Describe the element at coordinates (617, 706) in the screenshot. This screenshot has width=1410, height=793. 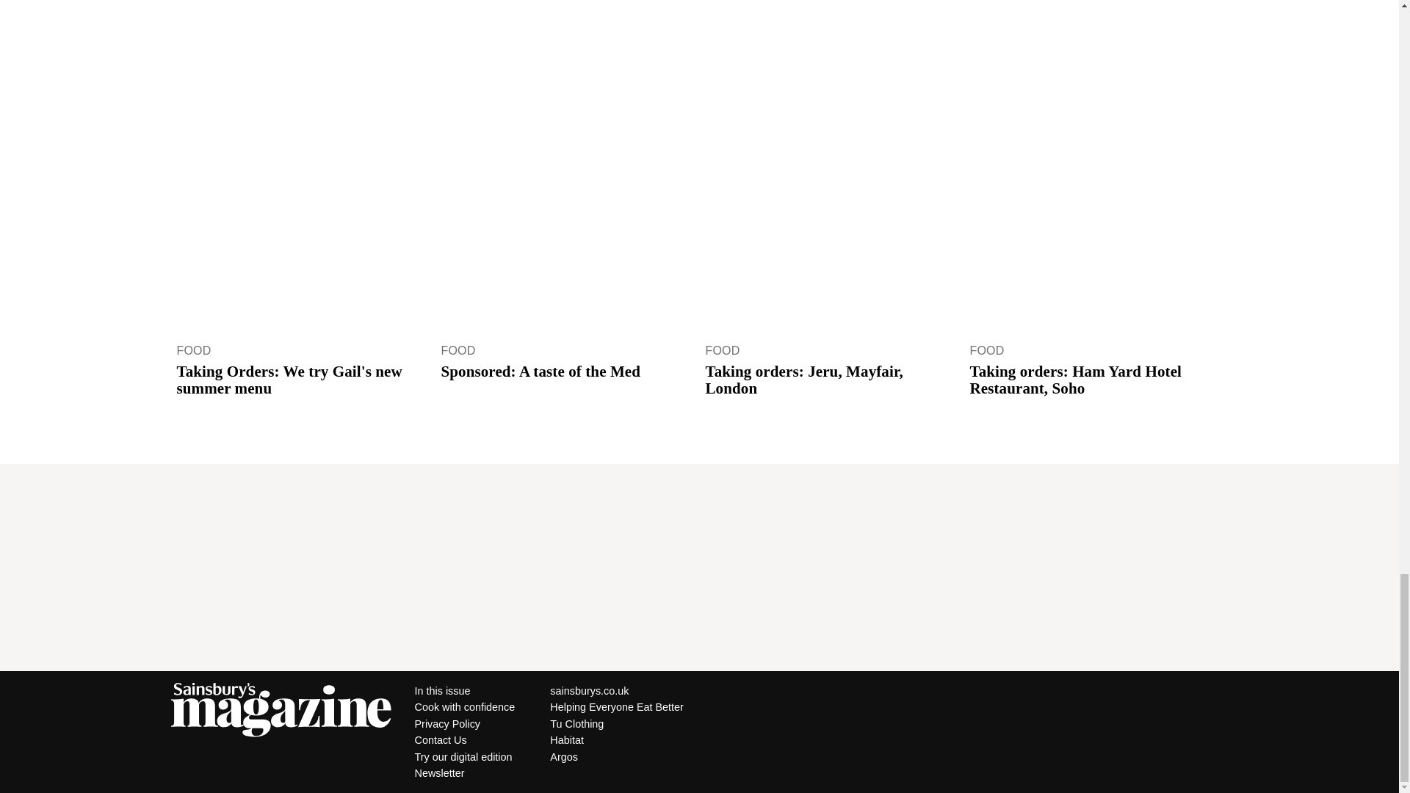
I see `Helping Everyone Eat Better` at that location.